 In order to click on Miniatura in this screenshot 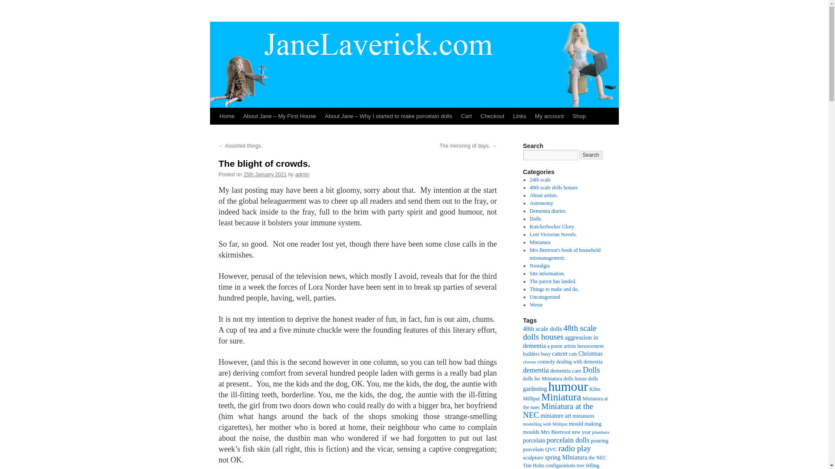, I will do `click(540, 242)`.